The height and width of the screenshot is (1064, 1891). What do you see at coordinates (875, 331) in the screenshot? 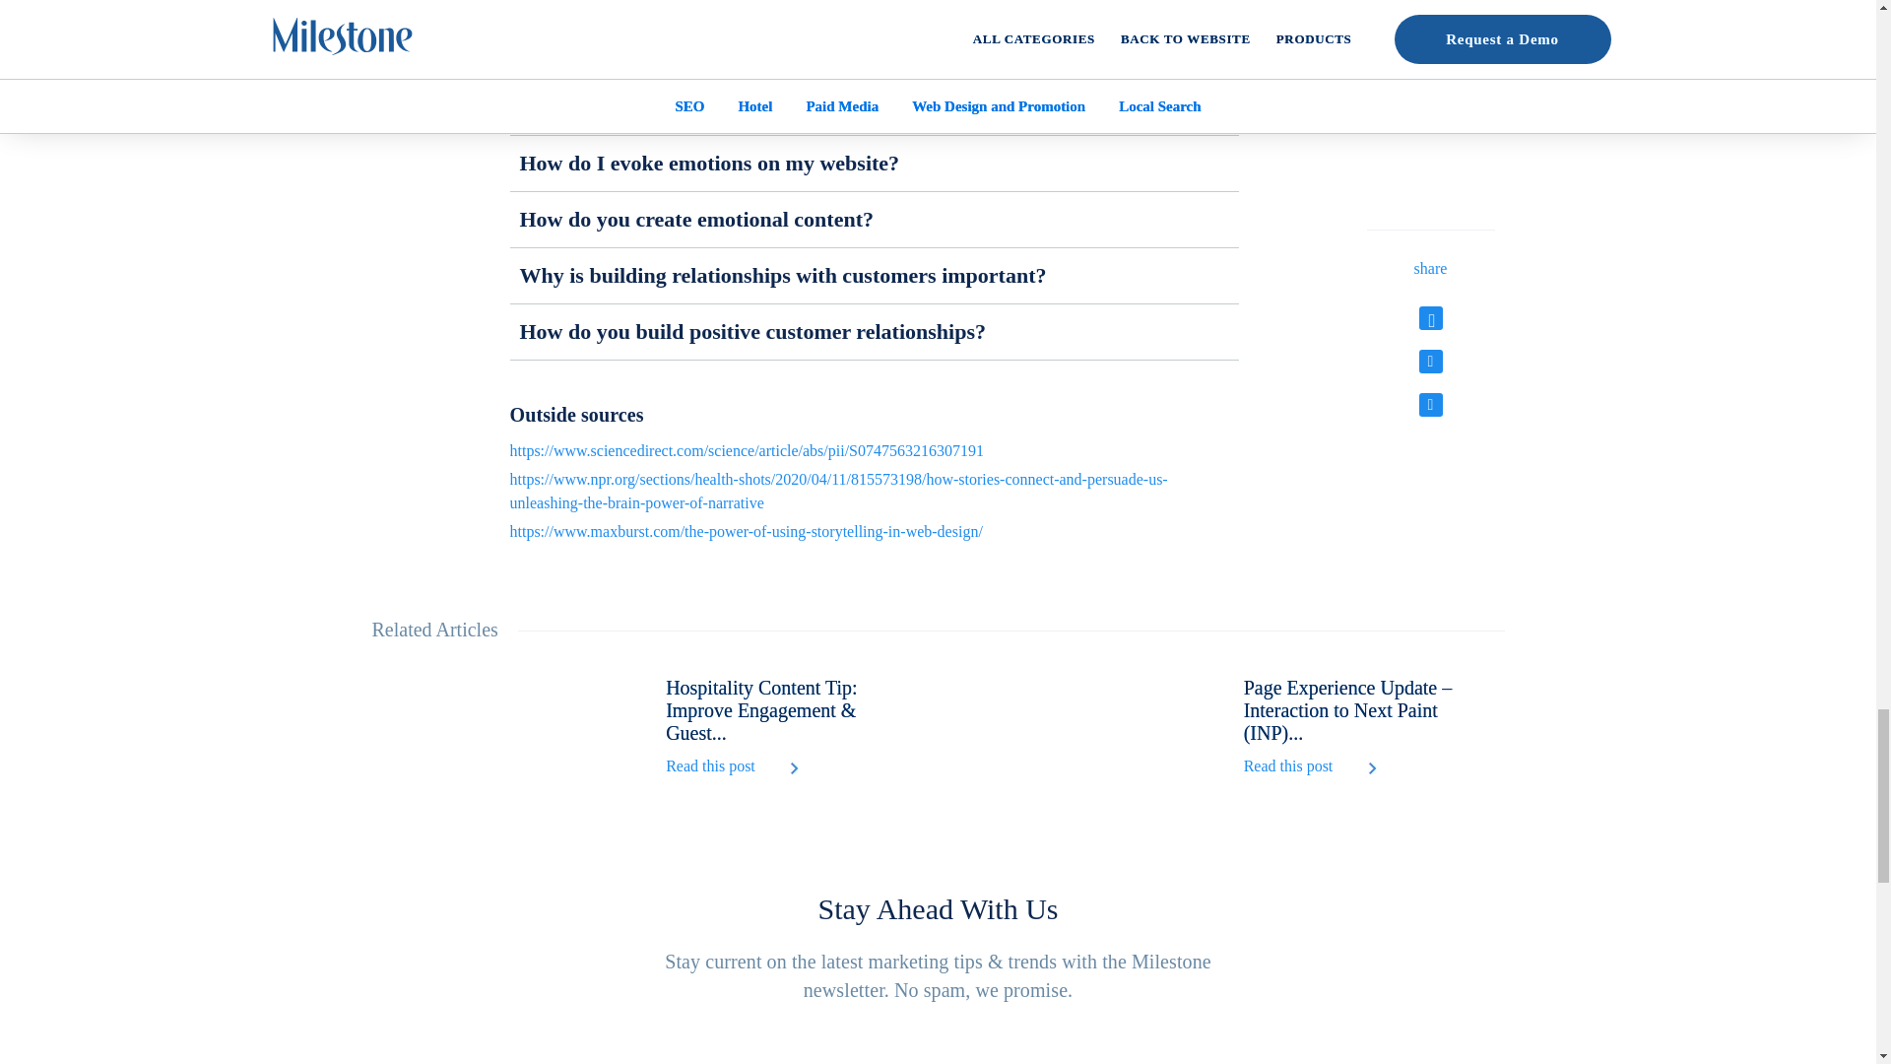
I see `How do you build positive customer relationships?` at bounding box center [875, 331].